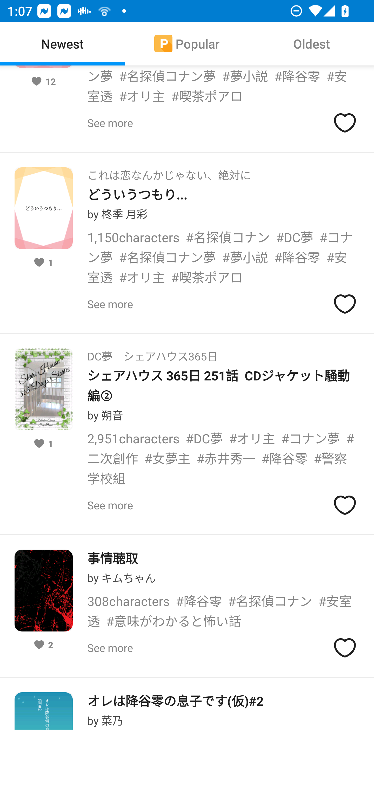 The image size is (374, 790). I want to click on [P] Popular, so click(187, 44).